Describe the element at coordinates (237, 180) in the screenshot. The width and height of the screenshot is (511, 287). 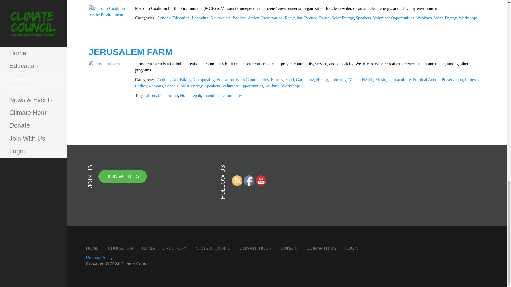
I see `RSS` at that location.